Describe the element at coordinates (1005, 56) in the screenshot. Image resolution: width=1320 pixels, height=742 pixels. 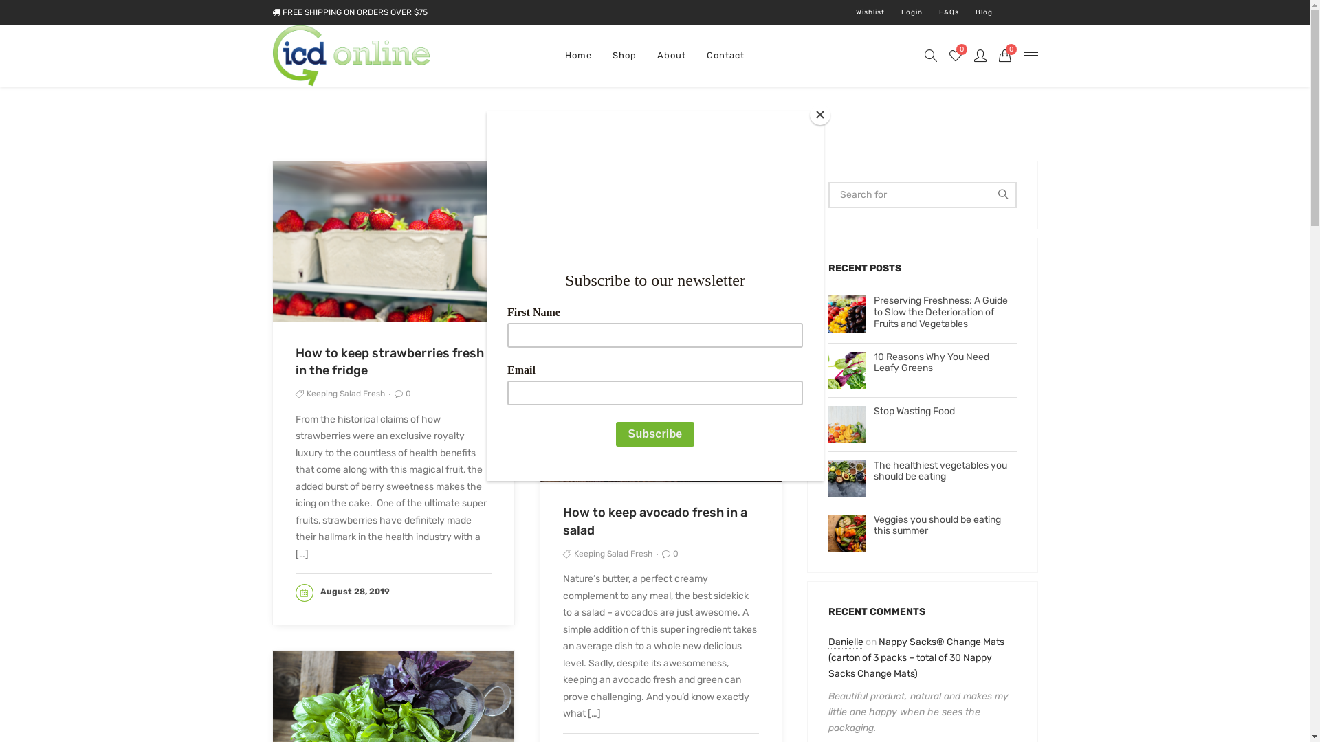
I see `0` at that location.